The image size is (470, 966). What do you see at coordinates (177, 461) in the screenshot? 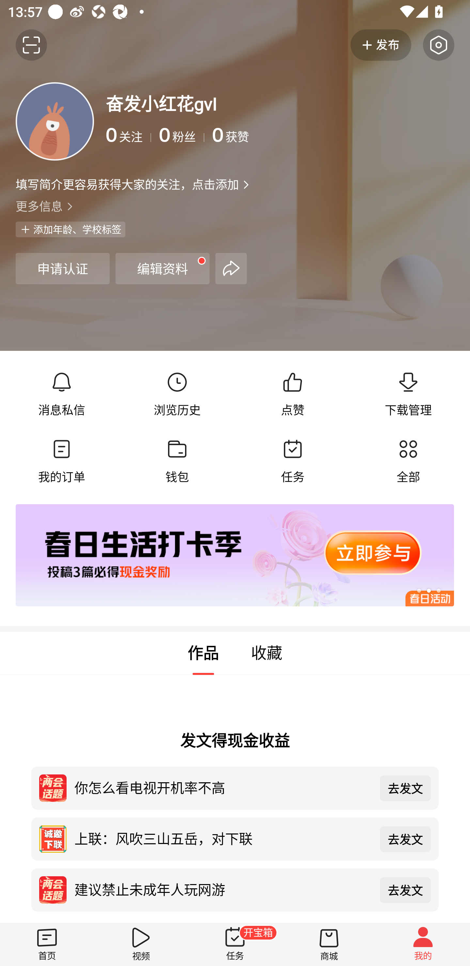
I see `钱包` at bounding box center [177, 461].